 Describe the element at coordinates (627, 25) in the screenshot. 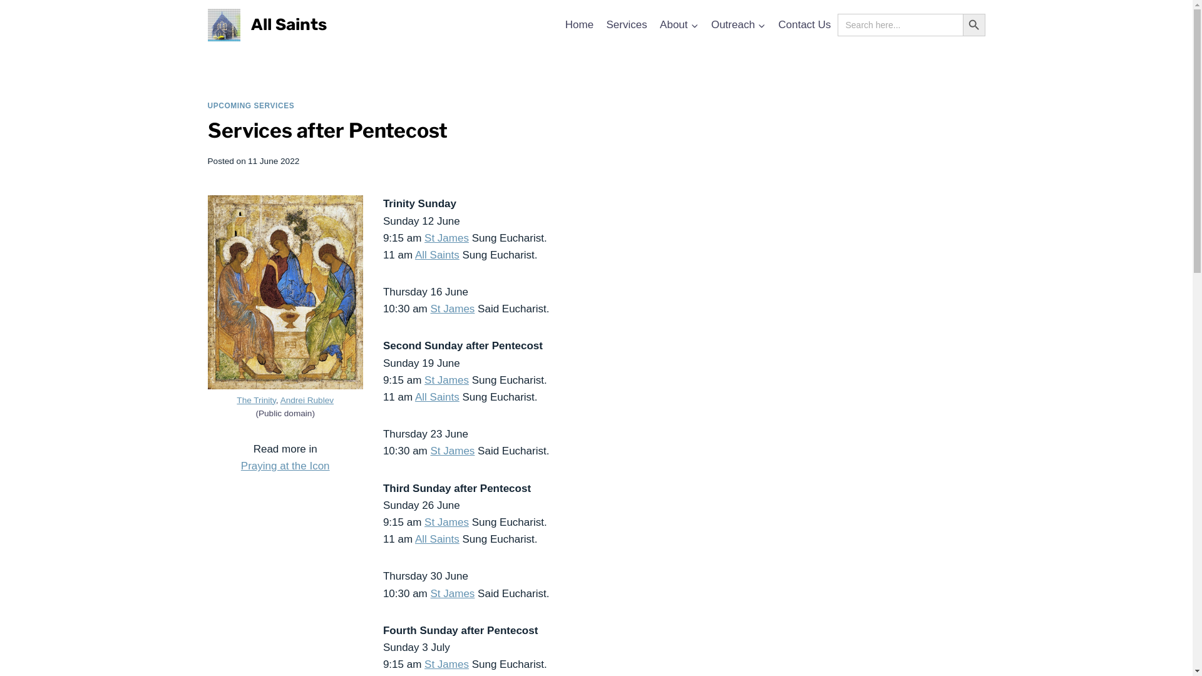

I see `Services` at that location.